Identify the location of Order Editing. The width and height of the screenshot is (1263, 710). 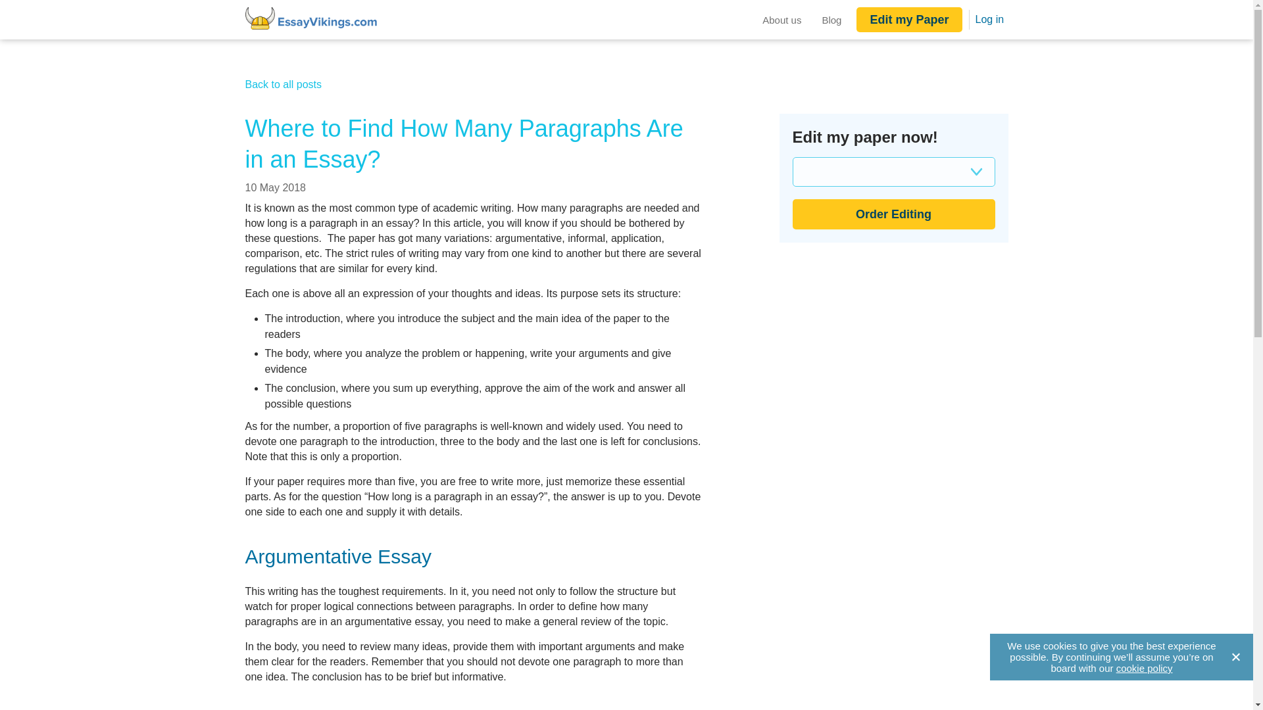
(893, 214).